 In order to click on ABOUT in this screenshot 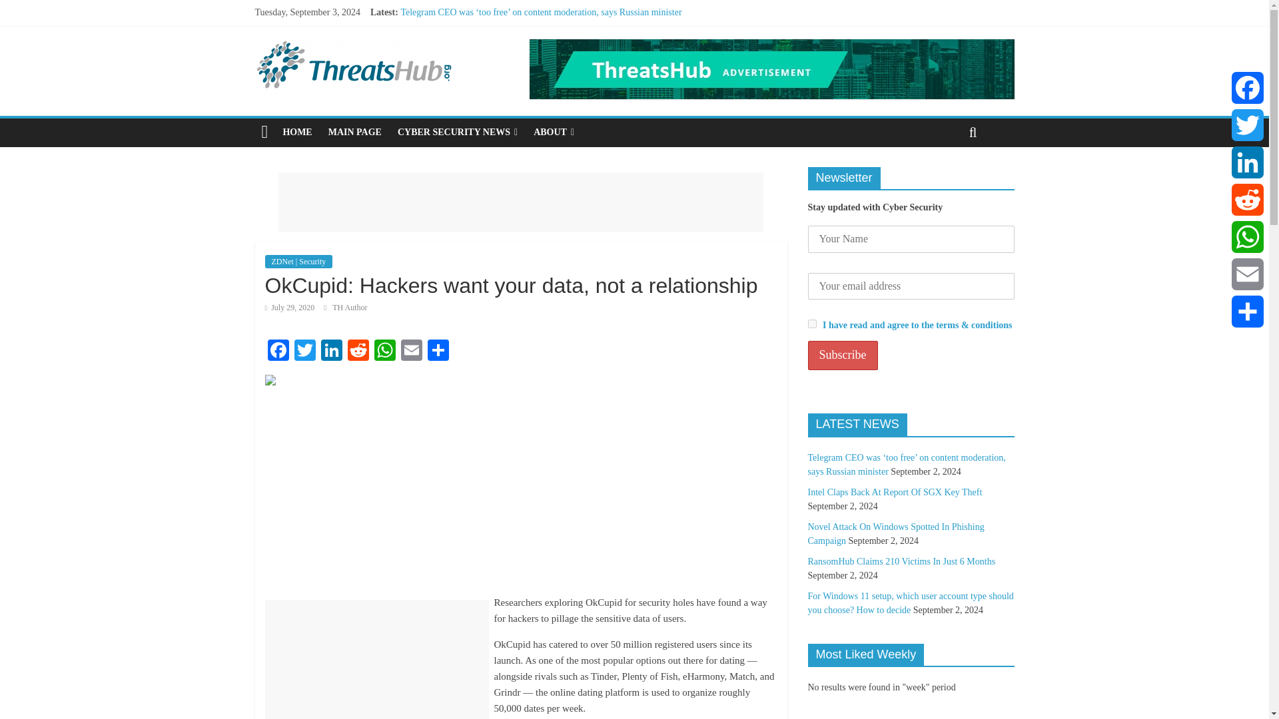, I will do `click(554, 132)`.